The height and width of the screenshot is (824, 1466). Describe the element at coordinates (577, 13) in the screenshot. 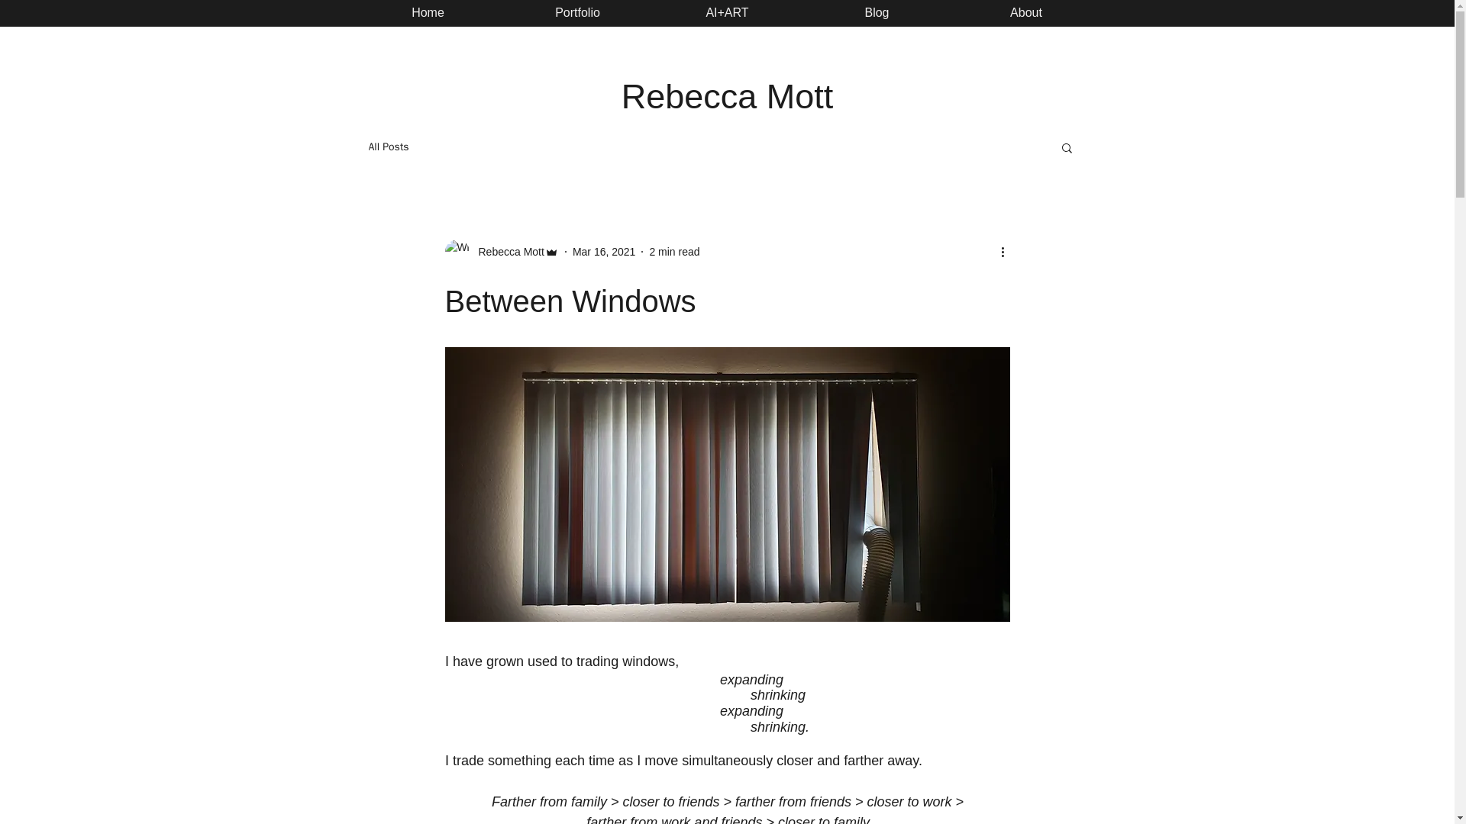

I see `Portfolio` at that location.